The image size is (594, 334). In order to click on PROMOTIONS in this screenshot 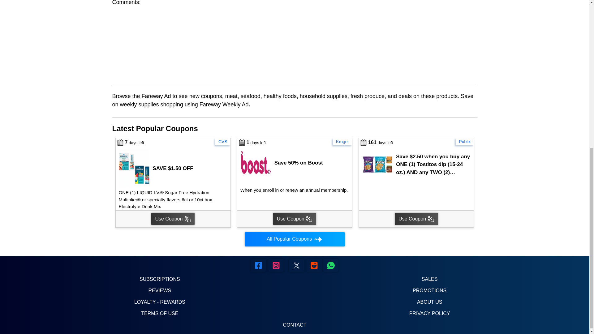, I will do `click(429, 290)`.